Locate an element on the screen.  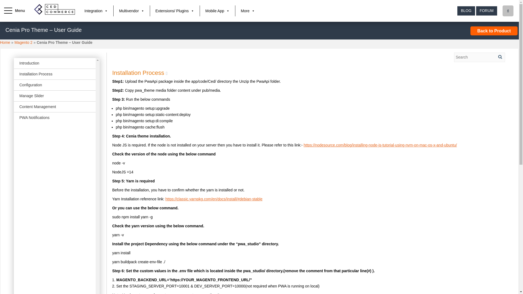
BLOG is located at coordinates (466, 11).